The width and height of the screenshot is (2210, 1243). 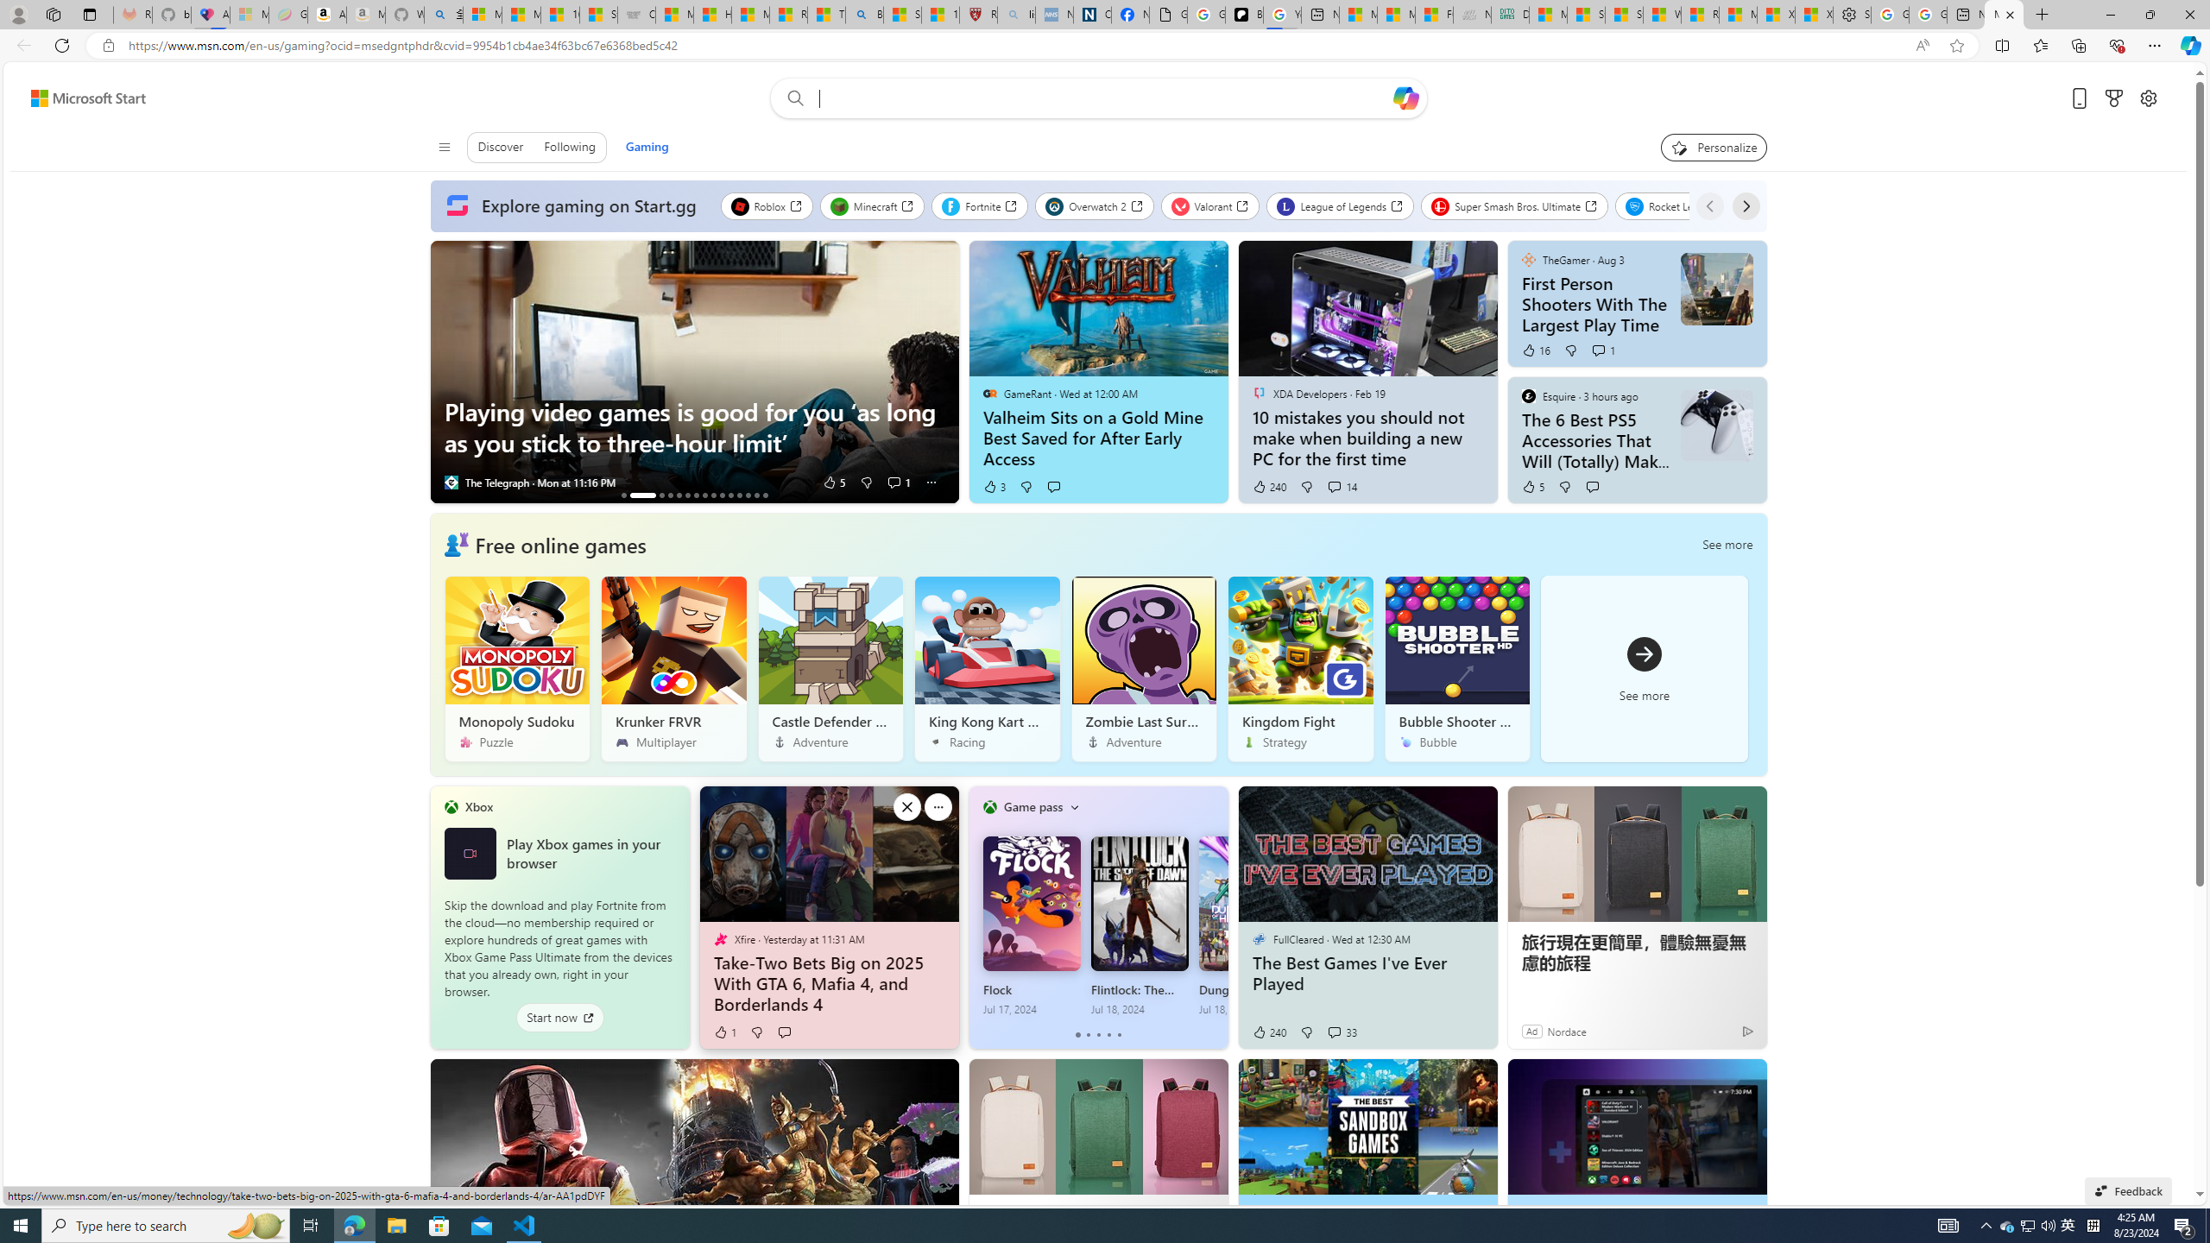 I want to click on Microsoft account | Privacy, so click(x=482, y=15).